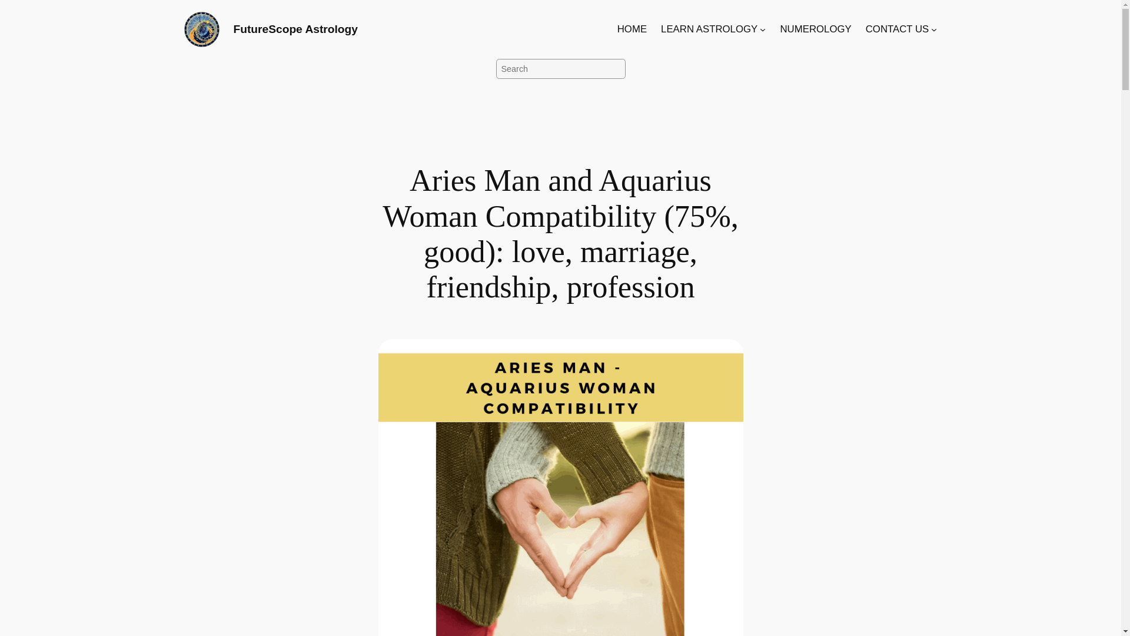 This screenshot has width=1130, height=636. What do you see at coordinates (897, 29) in the screenshot?
I see `CONTACT US` at bounding box center [897, 29].